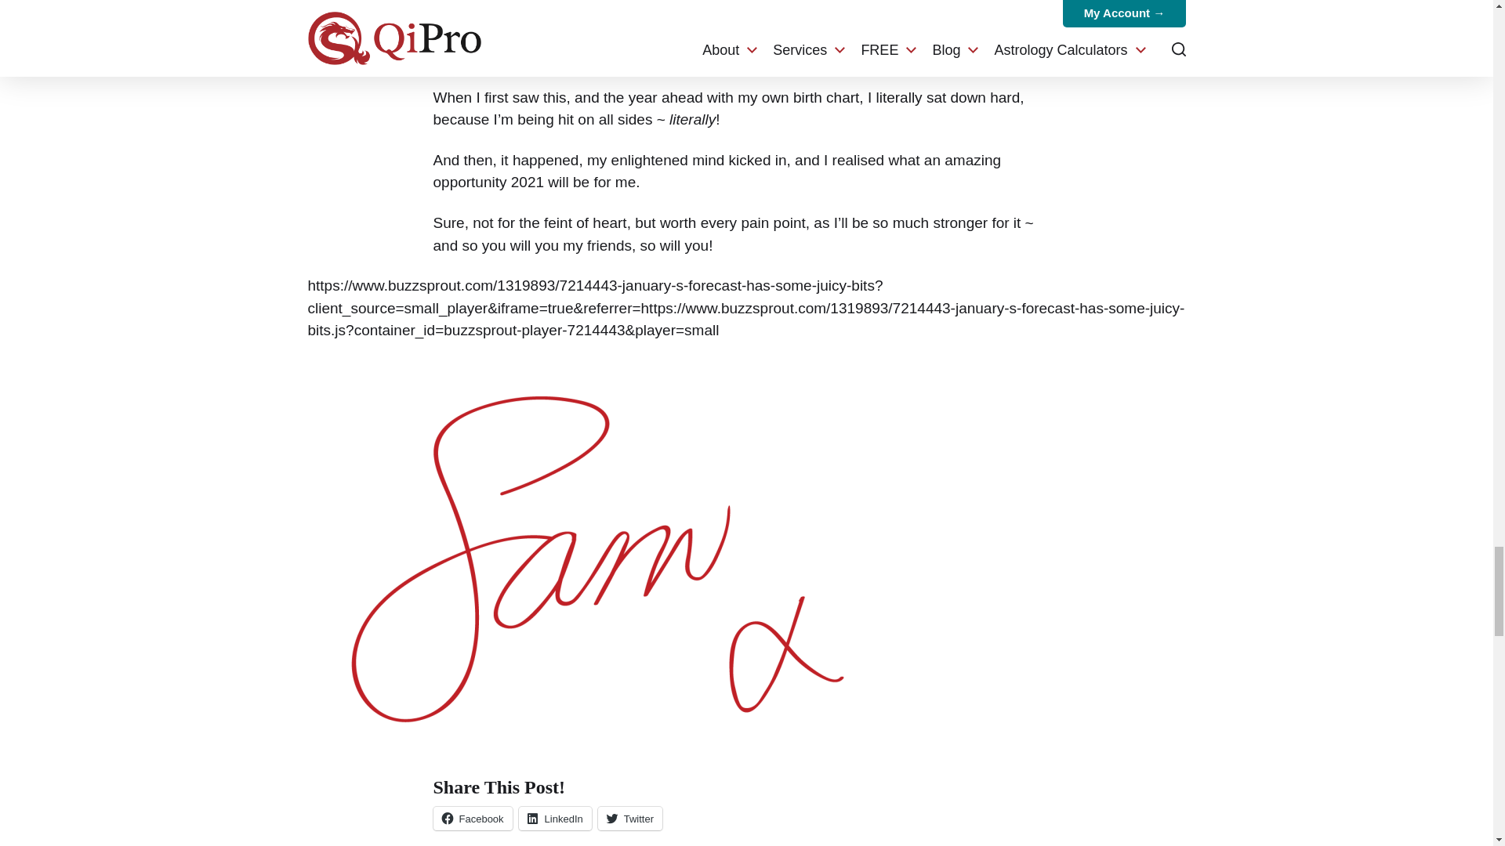  What do you see at coordinates (629, 818) in the screenshot?
I see `Click to share on Twitter` at bounding box center [629, 818].